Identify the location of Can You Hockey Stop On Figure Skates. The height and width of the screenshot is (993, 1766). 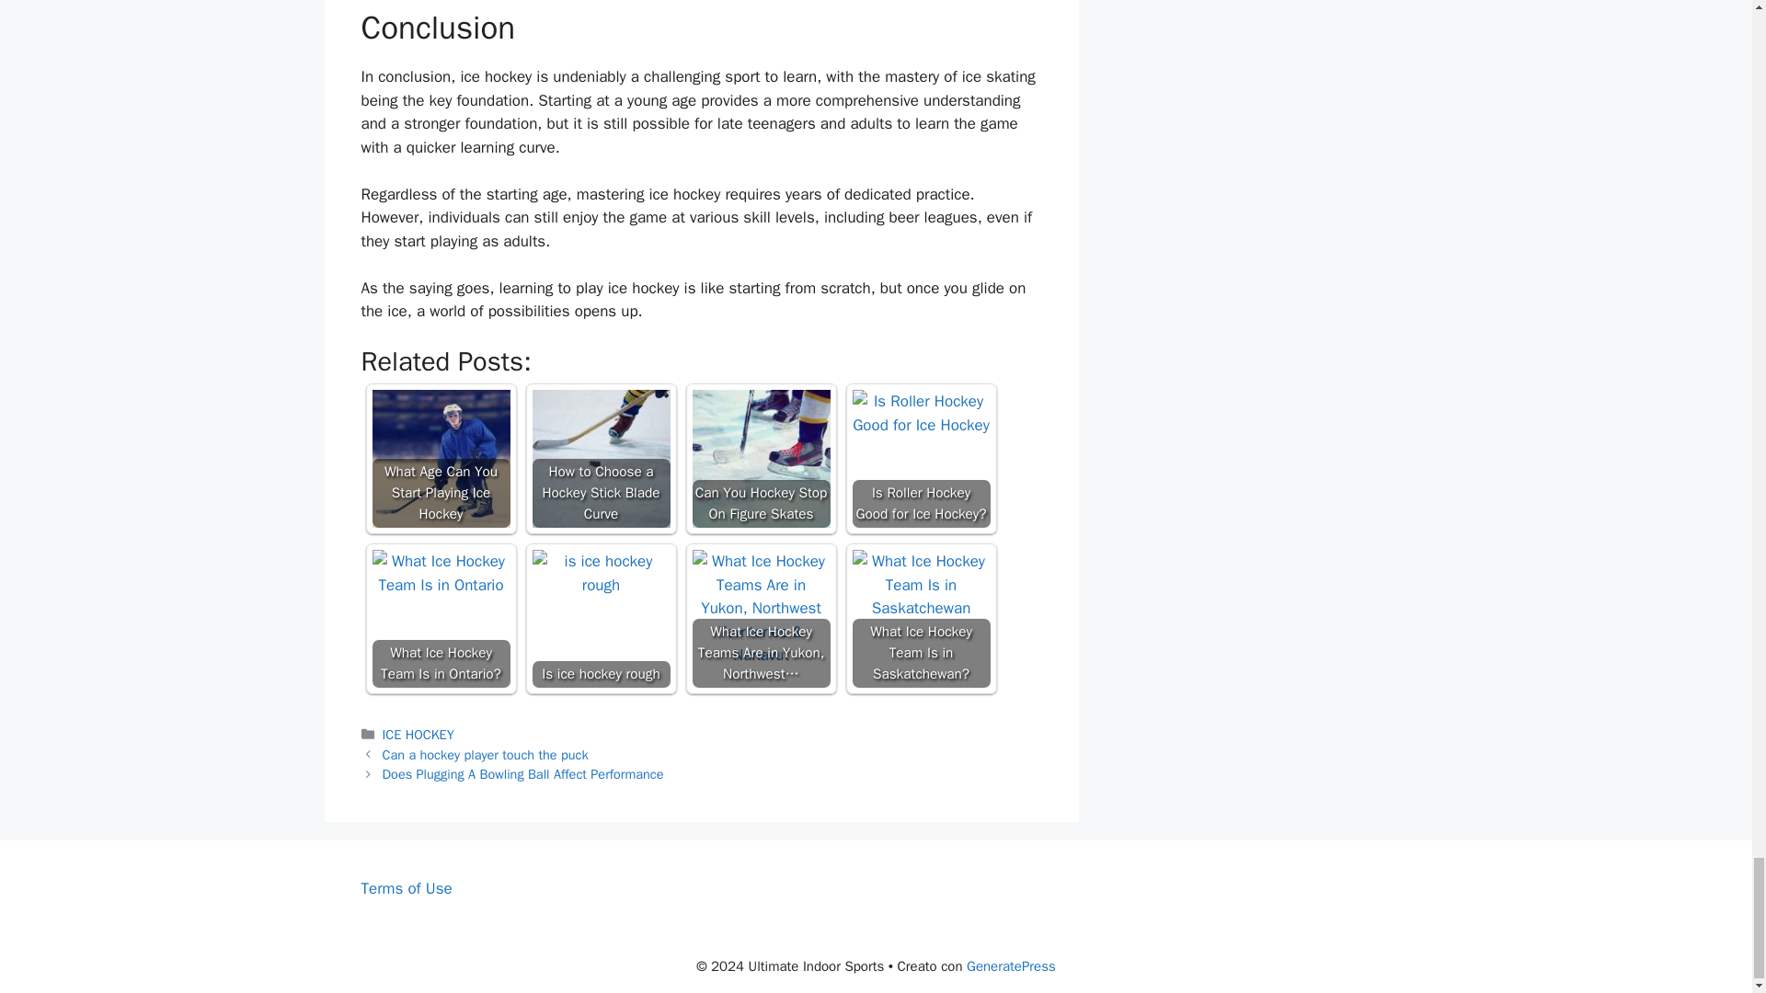
(761, 458).